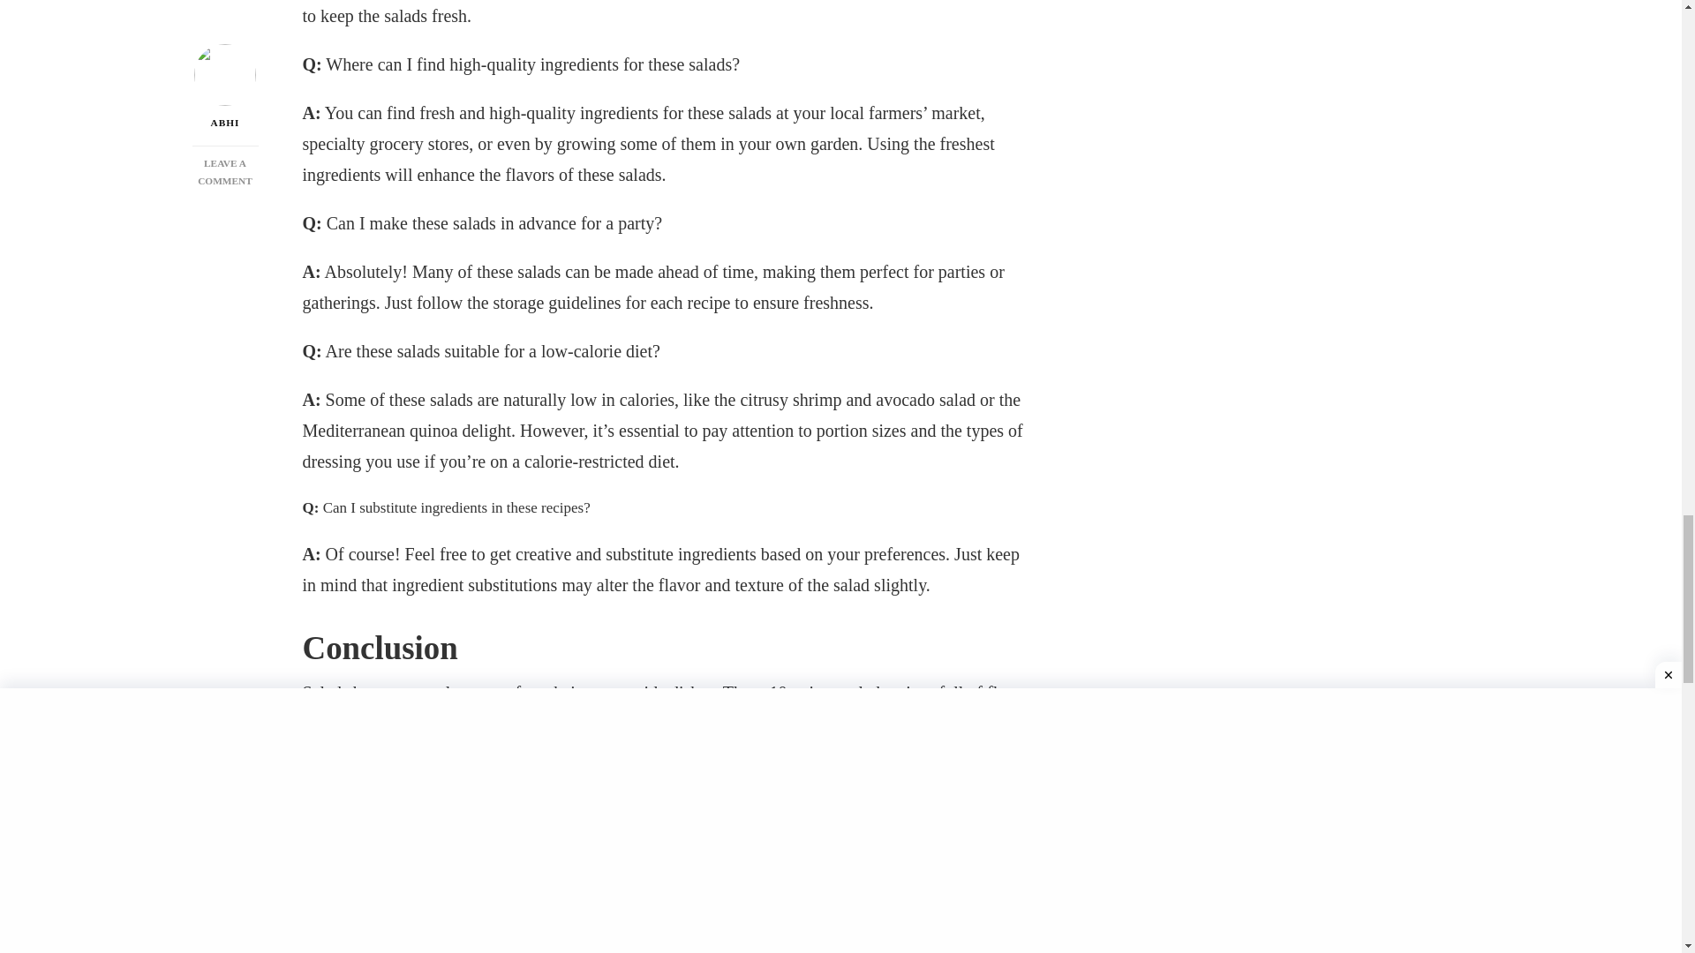  I want to click on 10 Most Popular Eastern European Soups, so click(614, 868).